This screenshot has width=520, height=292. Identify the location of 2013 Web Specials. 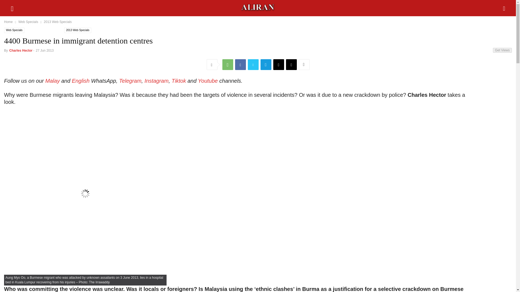
(77, 30).